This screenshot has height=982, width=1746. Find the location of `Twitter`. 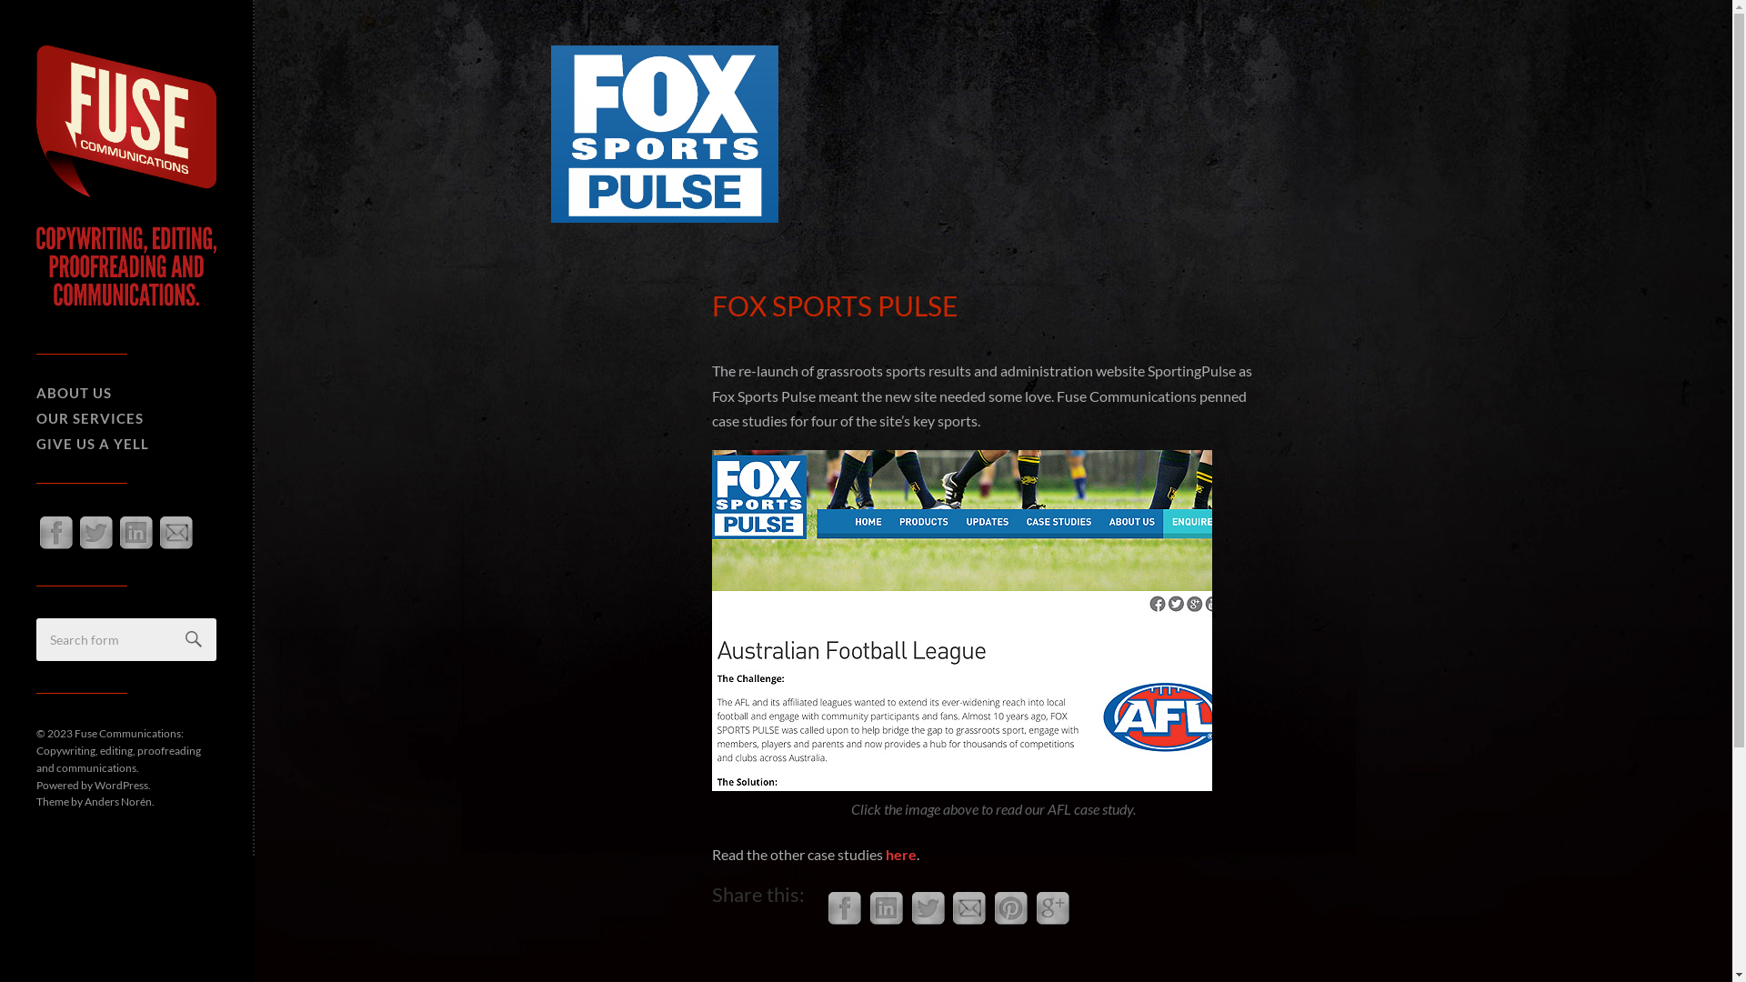

Twitter is located at coordinates (96, 547).